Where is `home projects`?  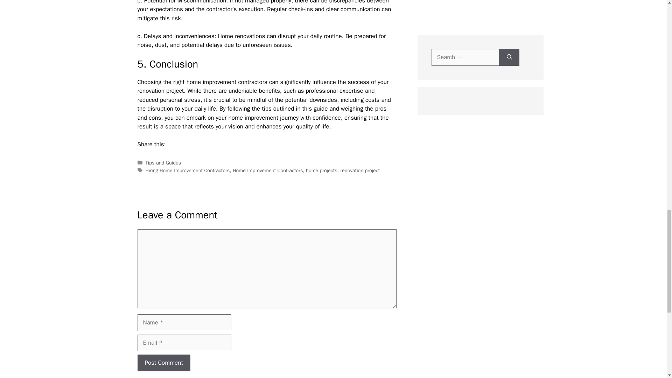 home projects is located at coordinates (321, 170).